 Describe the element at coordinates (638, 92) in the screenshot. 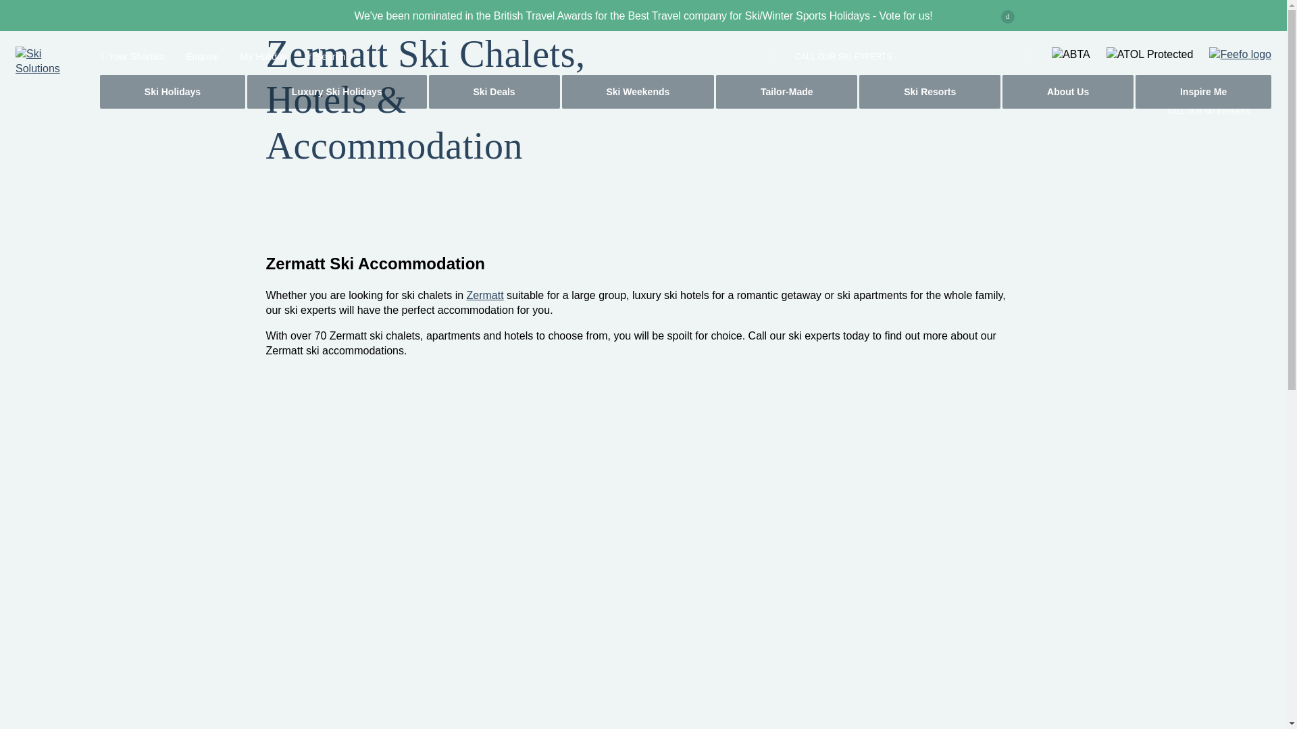

I see `Ski Weekends` at that location.